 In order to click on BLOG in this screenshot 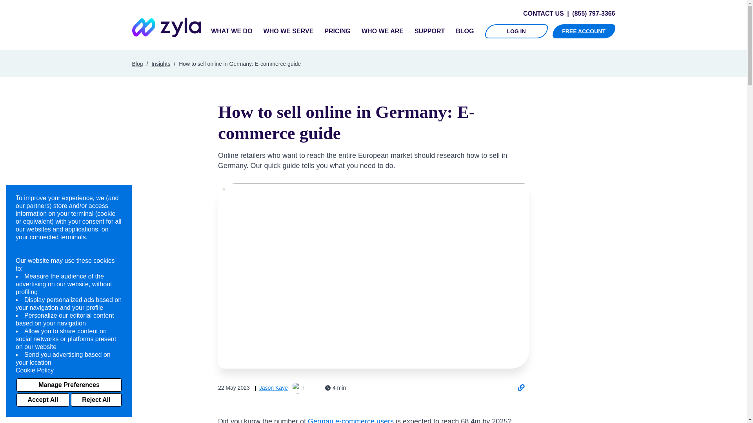, I will do `click(464, 31)`.